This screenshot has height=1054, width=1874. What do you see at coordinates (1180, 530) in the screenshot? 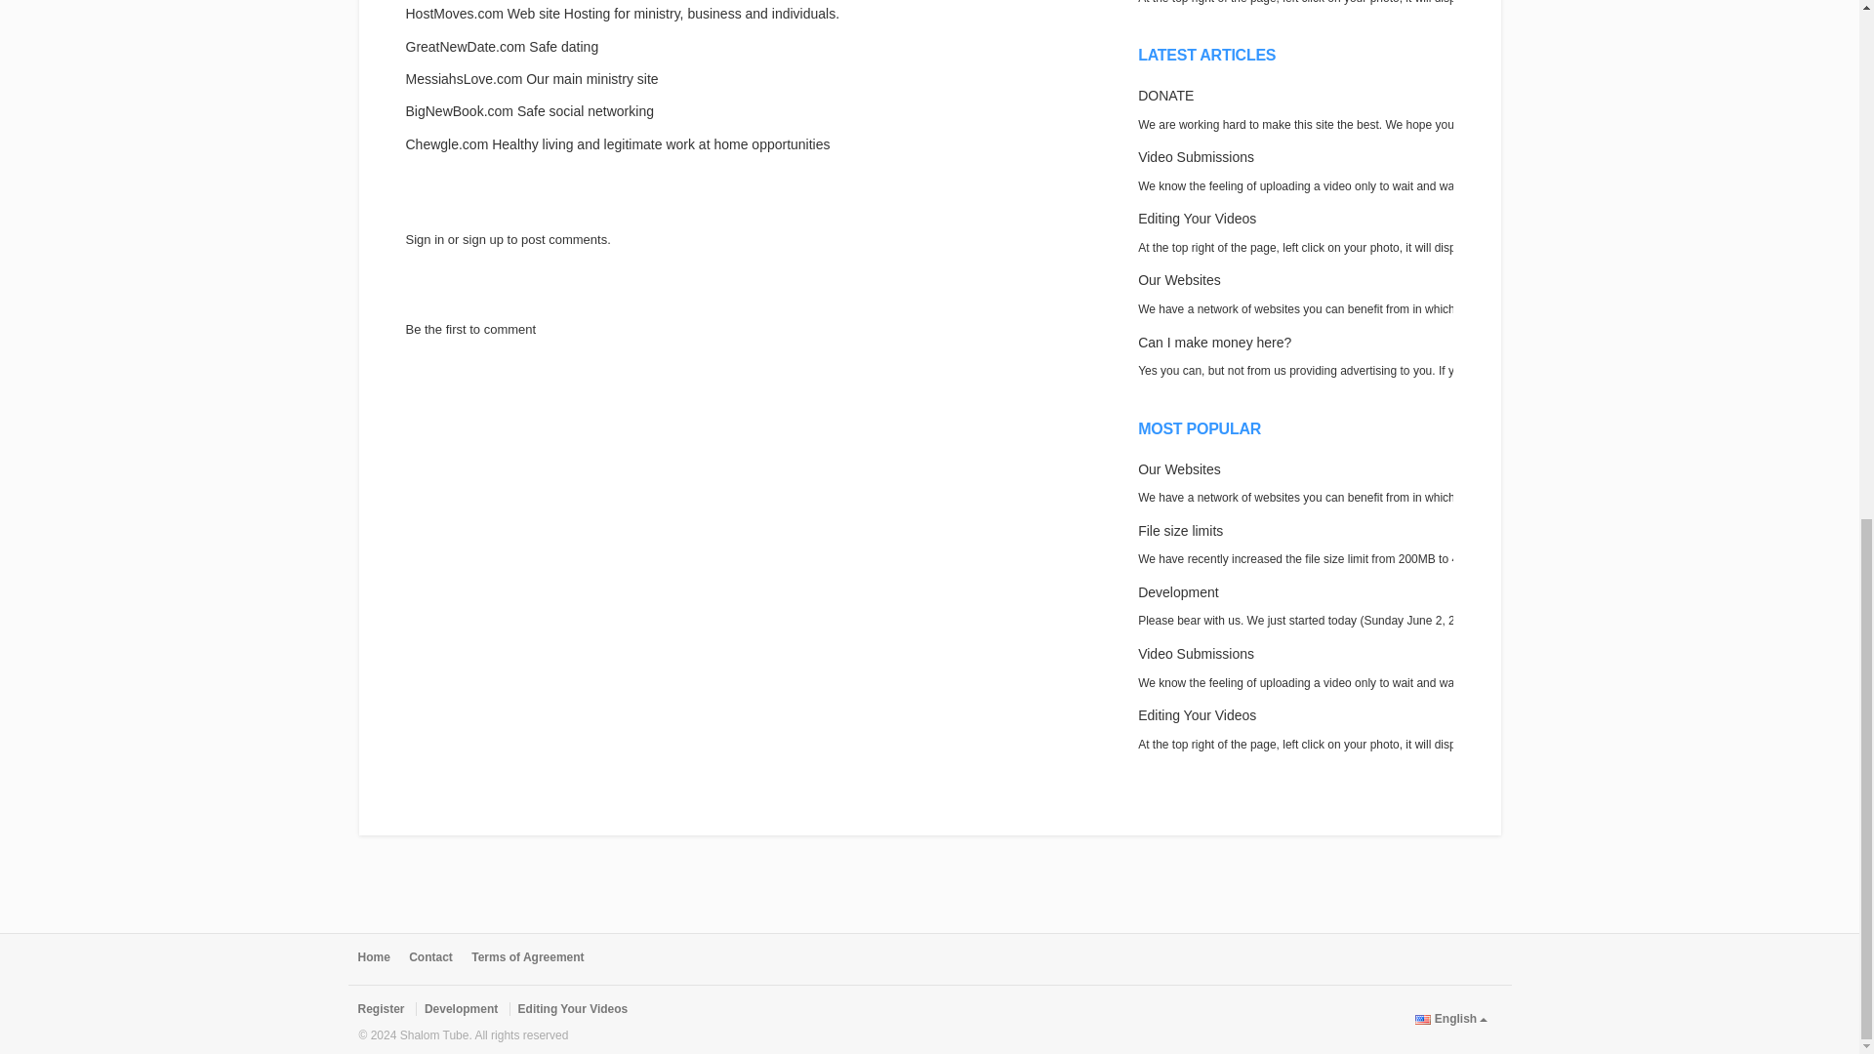
I see `File size limits` at bounding box center [1180, 530].